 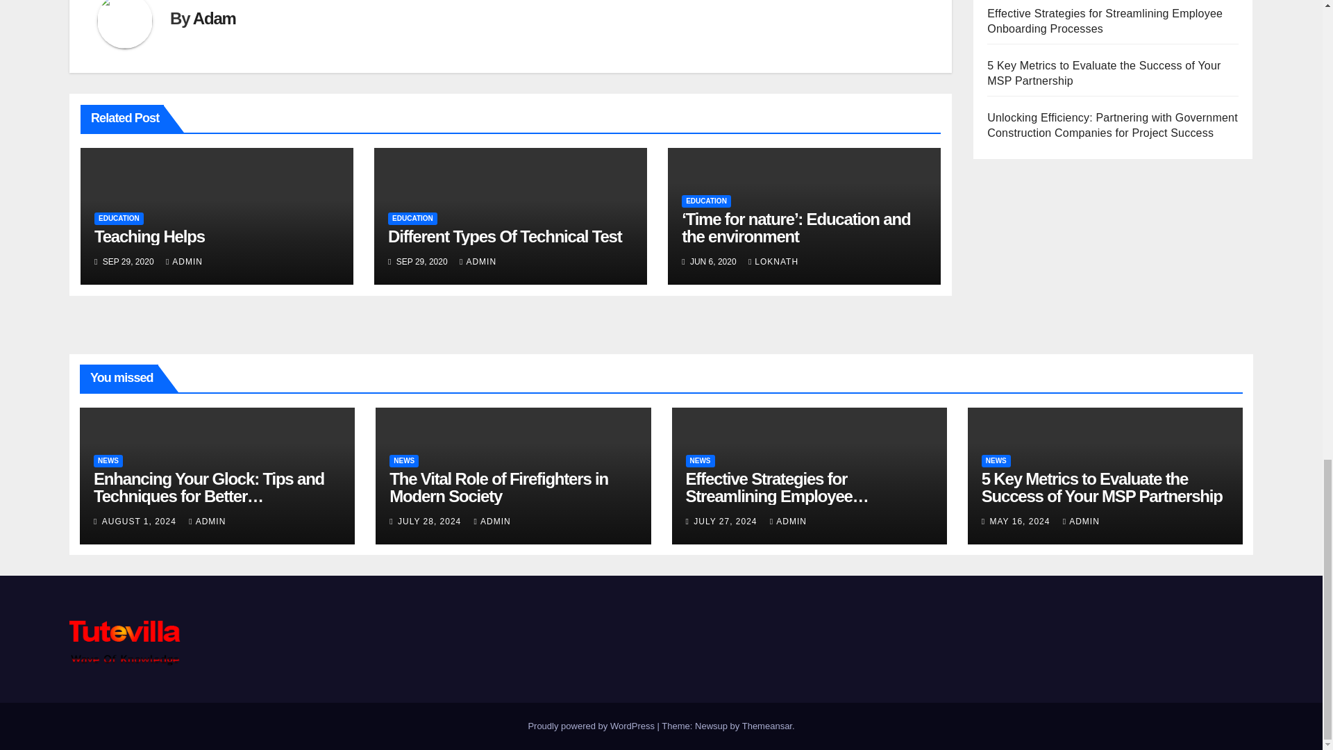 I want to click on EDUCATION, so click(x=412, y=218).